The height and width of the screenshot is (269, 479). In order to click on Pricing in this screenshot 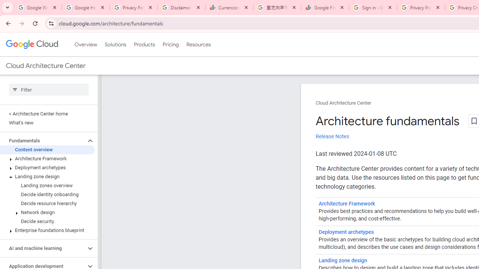, I will do `click(170, 44)`.